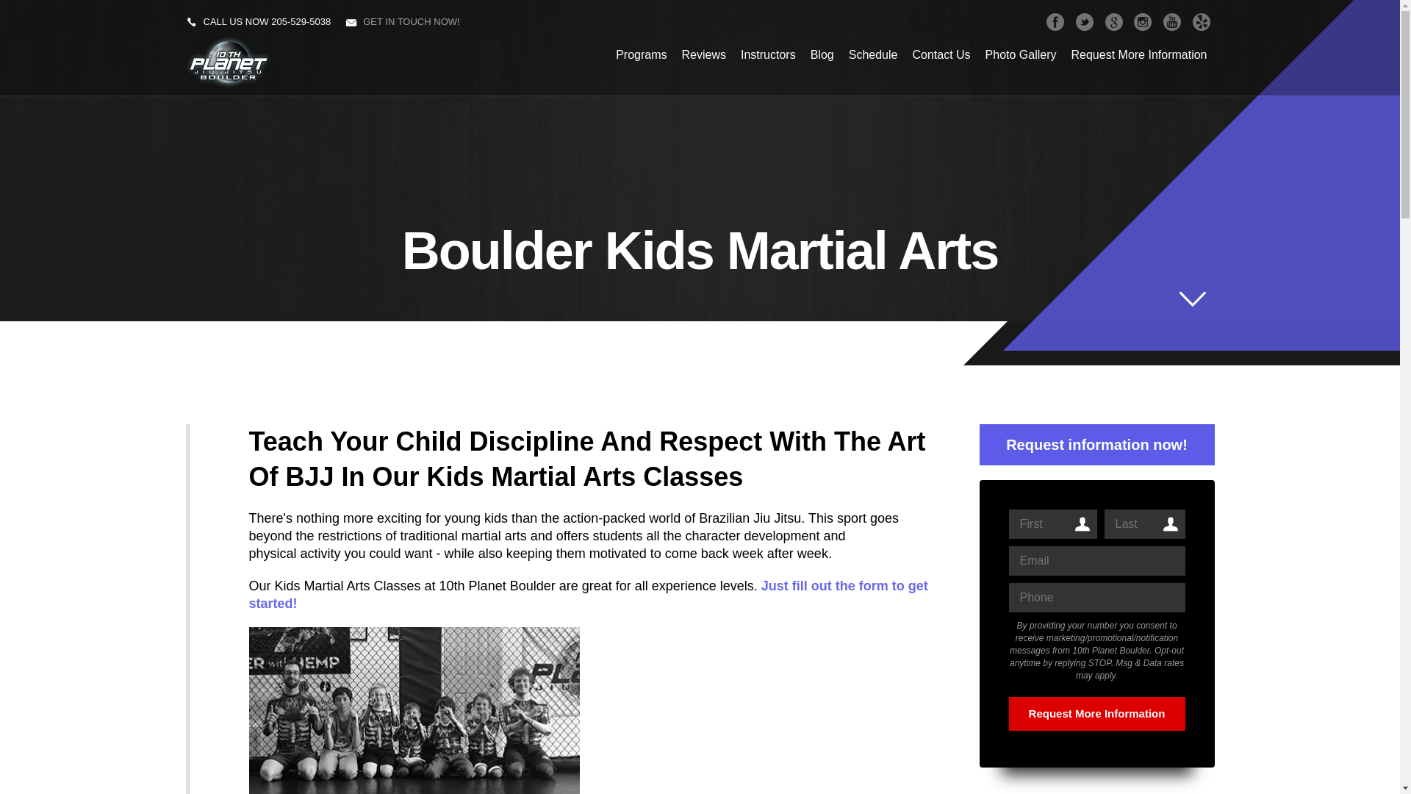 The width and height of the screenshot is (1411, 794). I want to click on FACEBOOK, so click(1055, 22).